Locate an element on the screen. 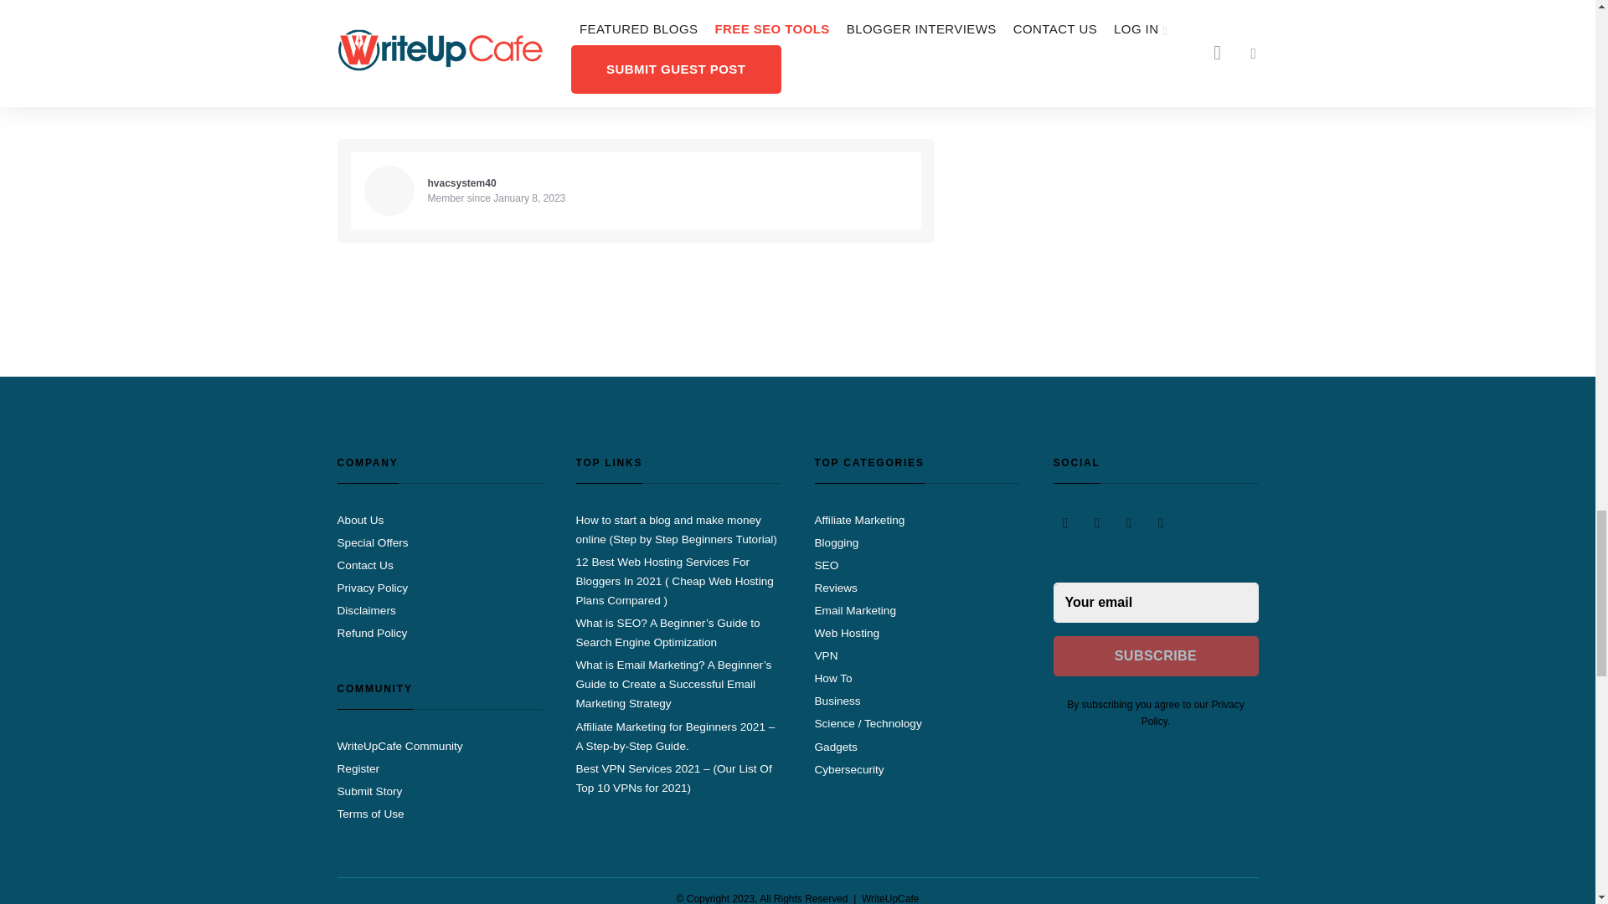  hvacsystem40 is located at coordinates (461, 182).